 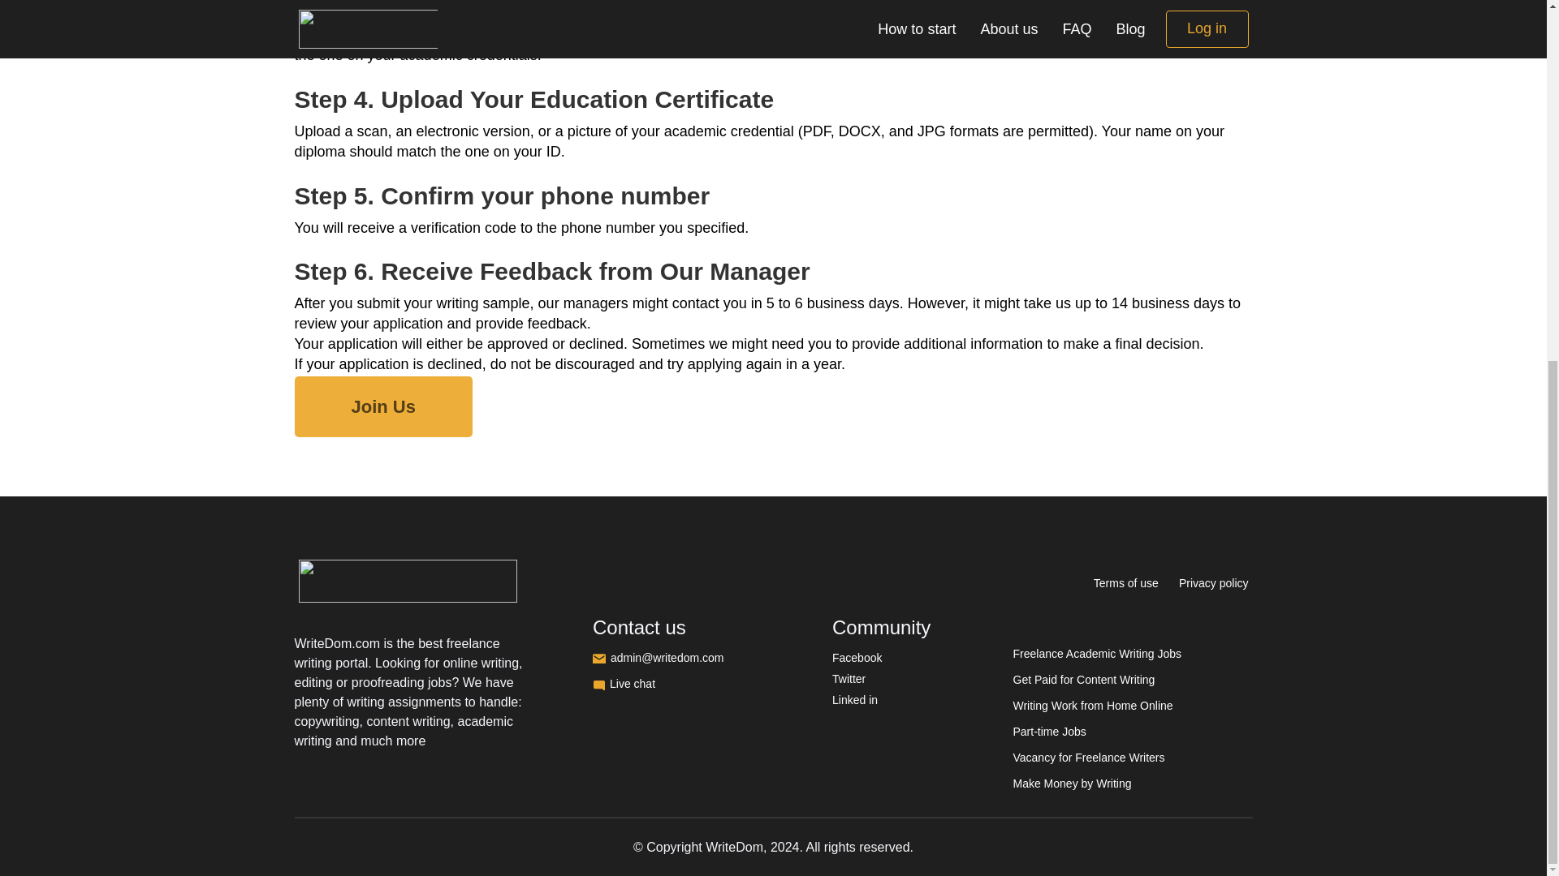 What do you see at coordinates (1098, 654) in the screenshot?
I see `Freelance Academic Writing Jobs` at bounding box center [1098, 654].